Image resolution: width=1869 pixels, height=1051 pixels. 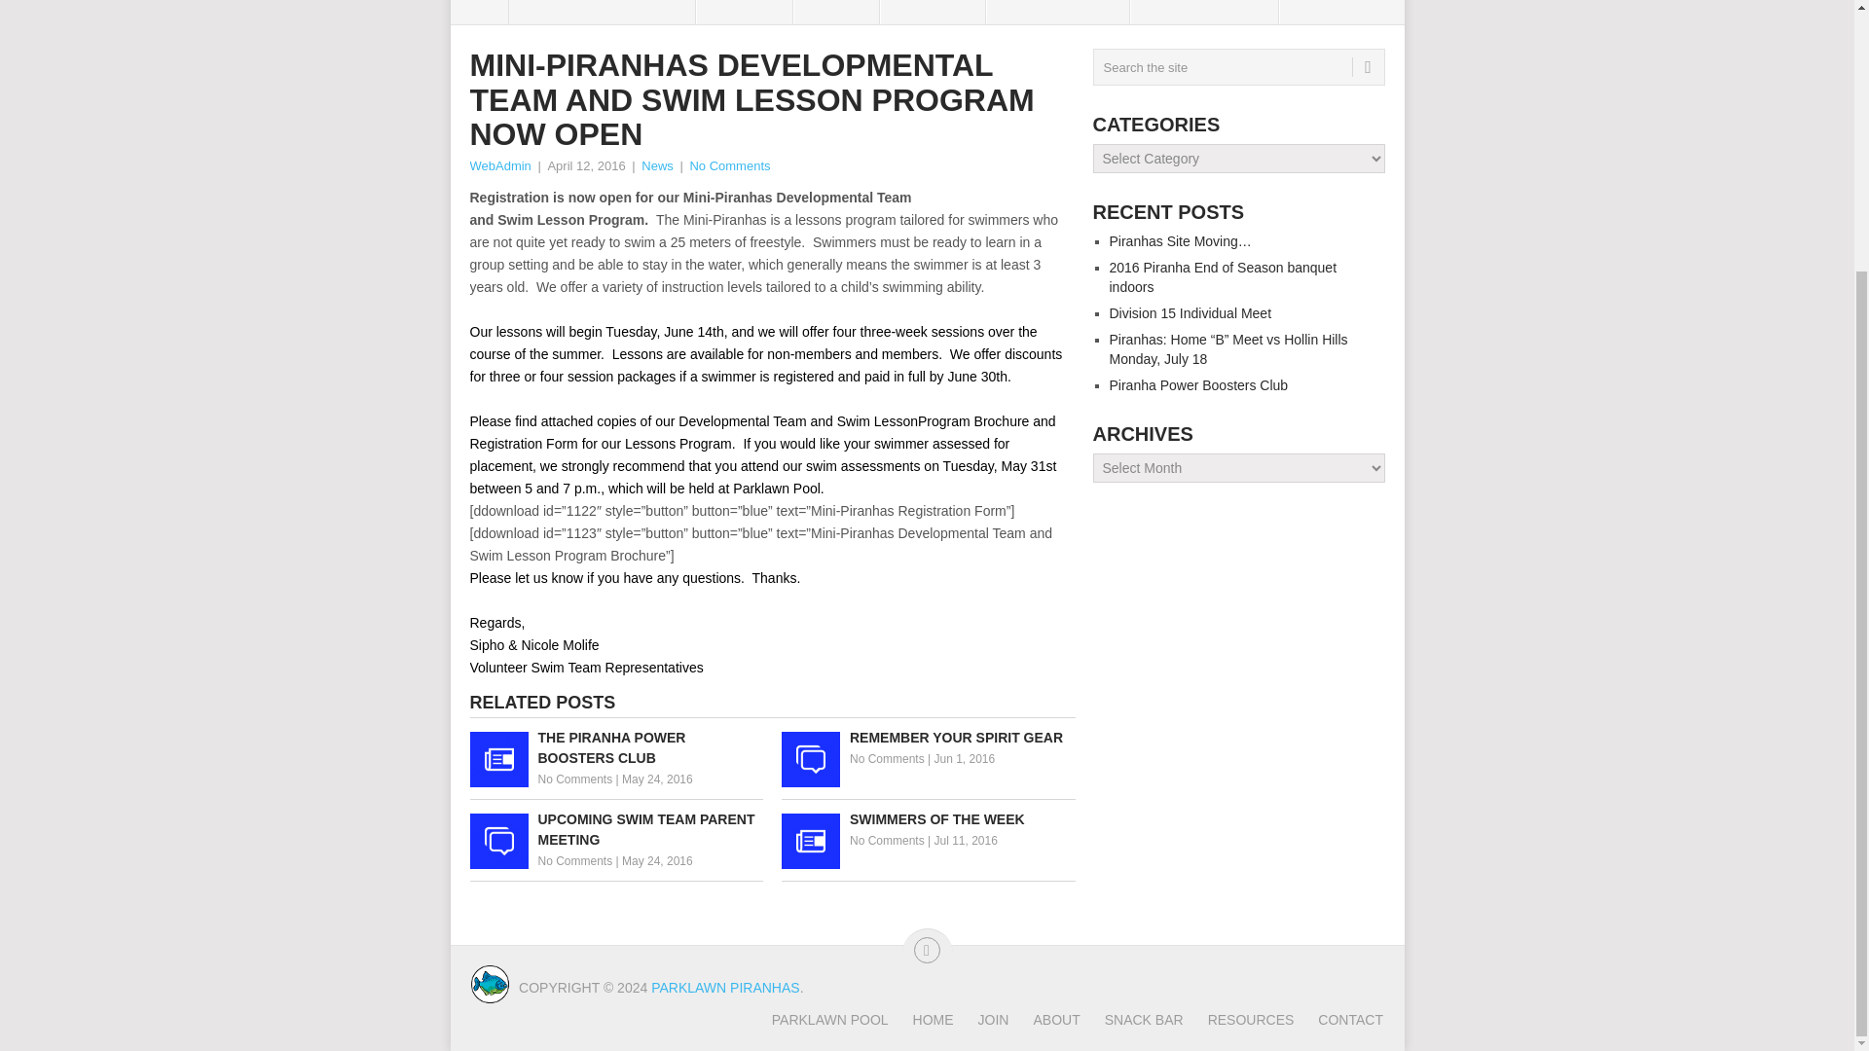 What do you see at coordinates (499, 165) in the screenshot?
I see `WebAdmin` at bounding box center [499, 165].